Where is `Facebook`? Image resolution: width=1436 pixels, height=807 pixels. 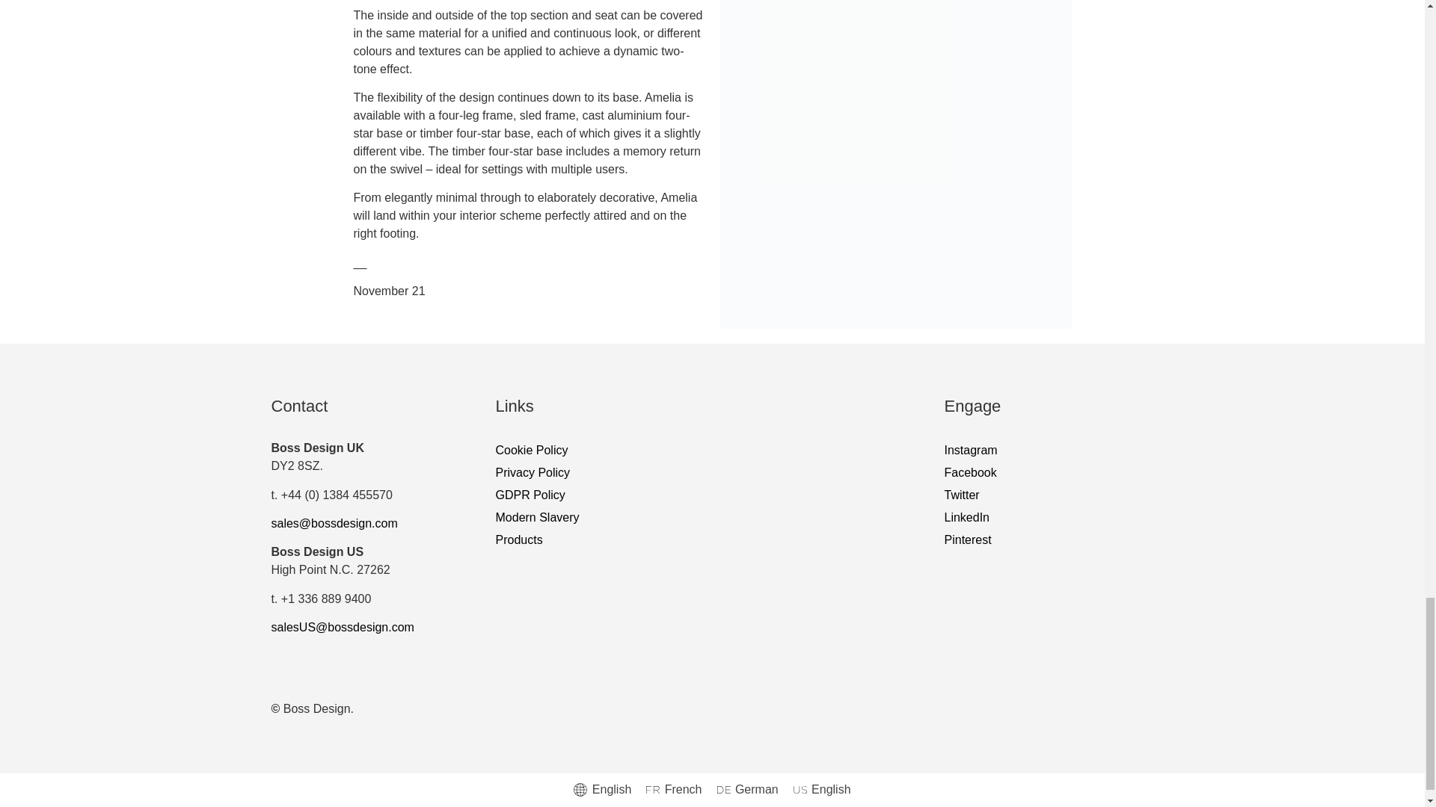 Facebook is located at coordinates (1046, 472).